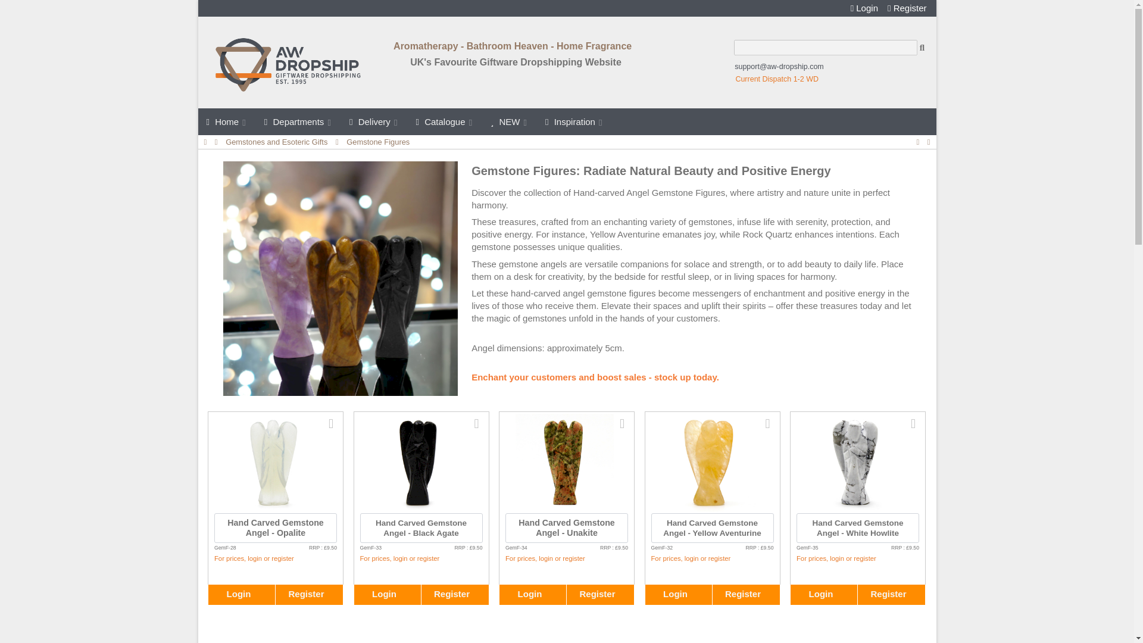  What do you see at coordinates (710, 507) in the screenshot?
I see `Hand Carved Gemstone Angel - Yellow Aventurine` at bounding box center [710, 507].